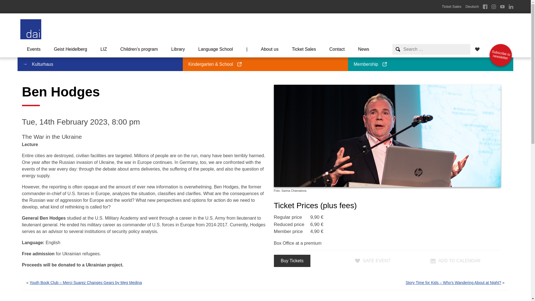  Describe the element at coordinates (216, 49) in the screenshot. I see `Language School` at that location.